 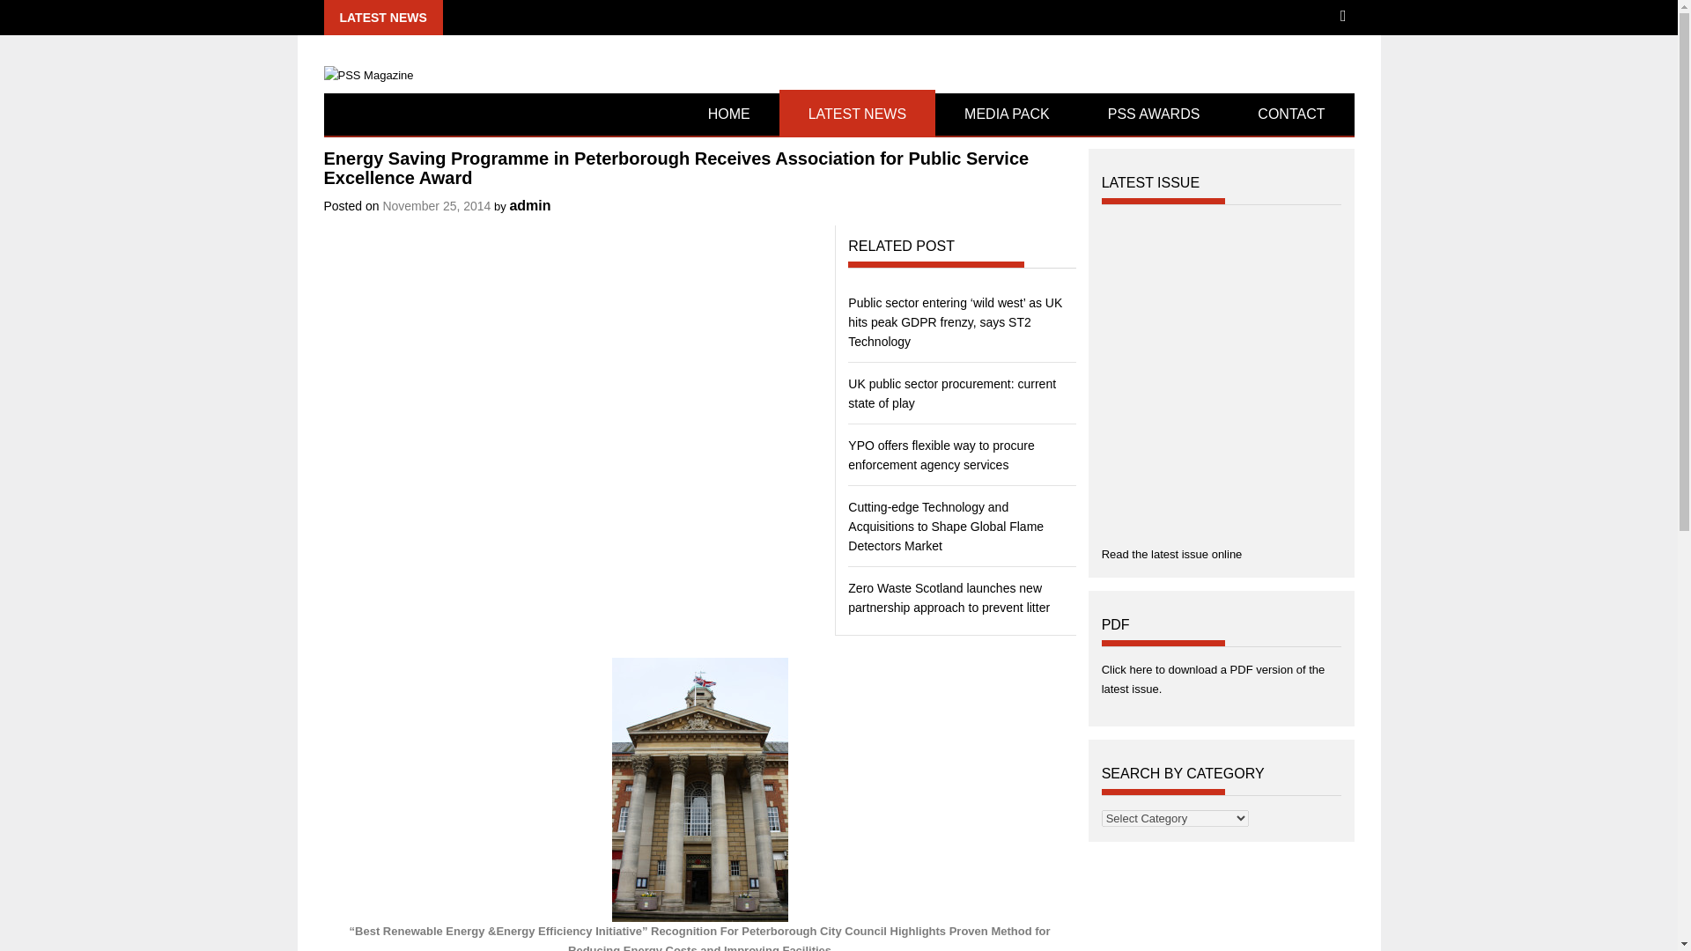 What do you see at coordinates (435, 205) in the screenshot?
I see `November 25, 2014` at bounding box center [435, 205].